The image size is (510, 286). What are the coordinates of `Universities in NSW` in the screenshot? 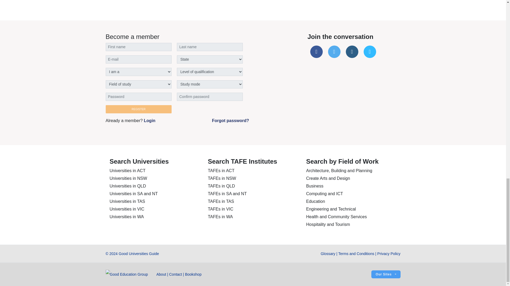 It's located at (128, 178).